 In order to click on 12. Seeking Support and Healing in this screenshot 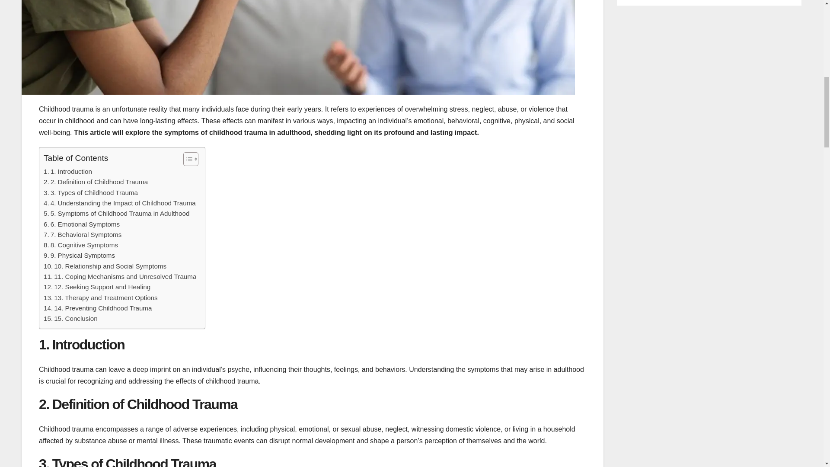, I will do `click(97, 287)`.